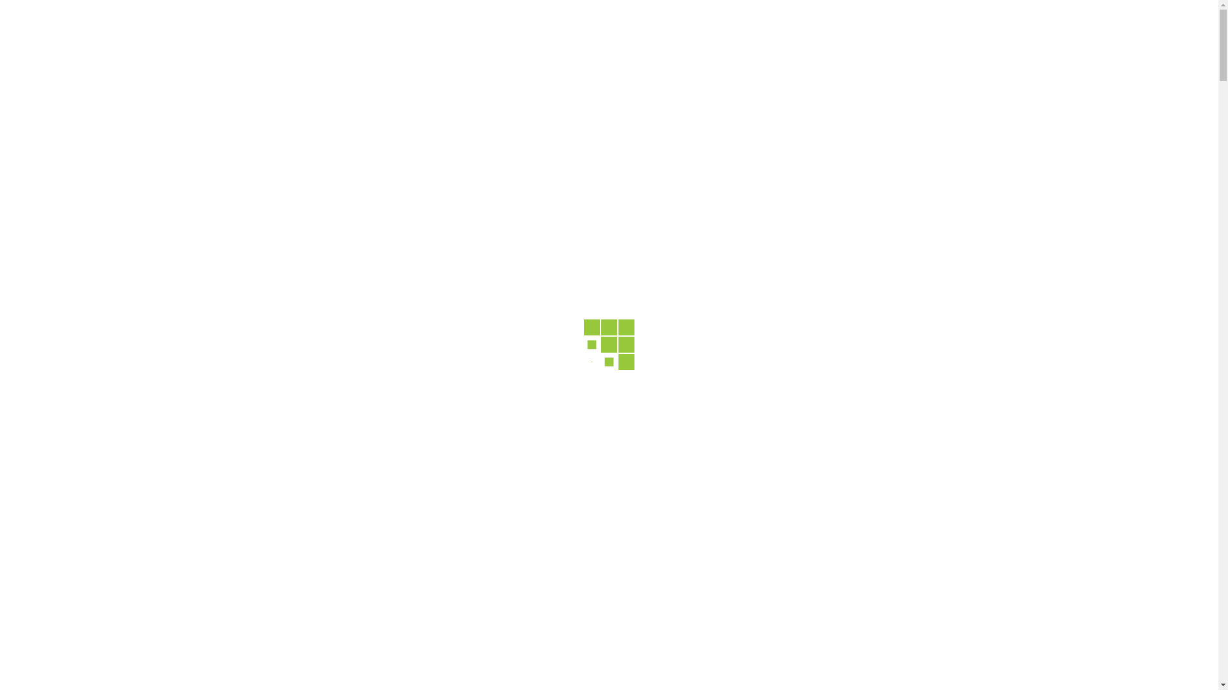  What do you see at coordinates (535, 33) in the screenshot?
I see `DESIGNS` at bounding box center [535, 33].